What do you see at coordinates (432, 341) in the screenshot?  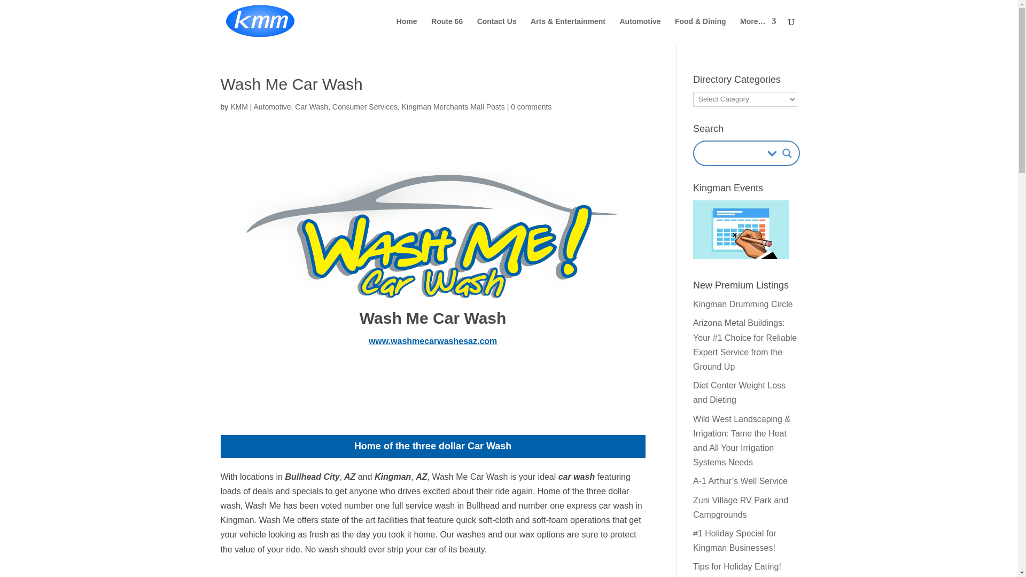 I see `www.washmecarwashesaz.com` at bounding box center [432, 341].